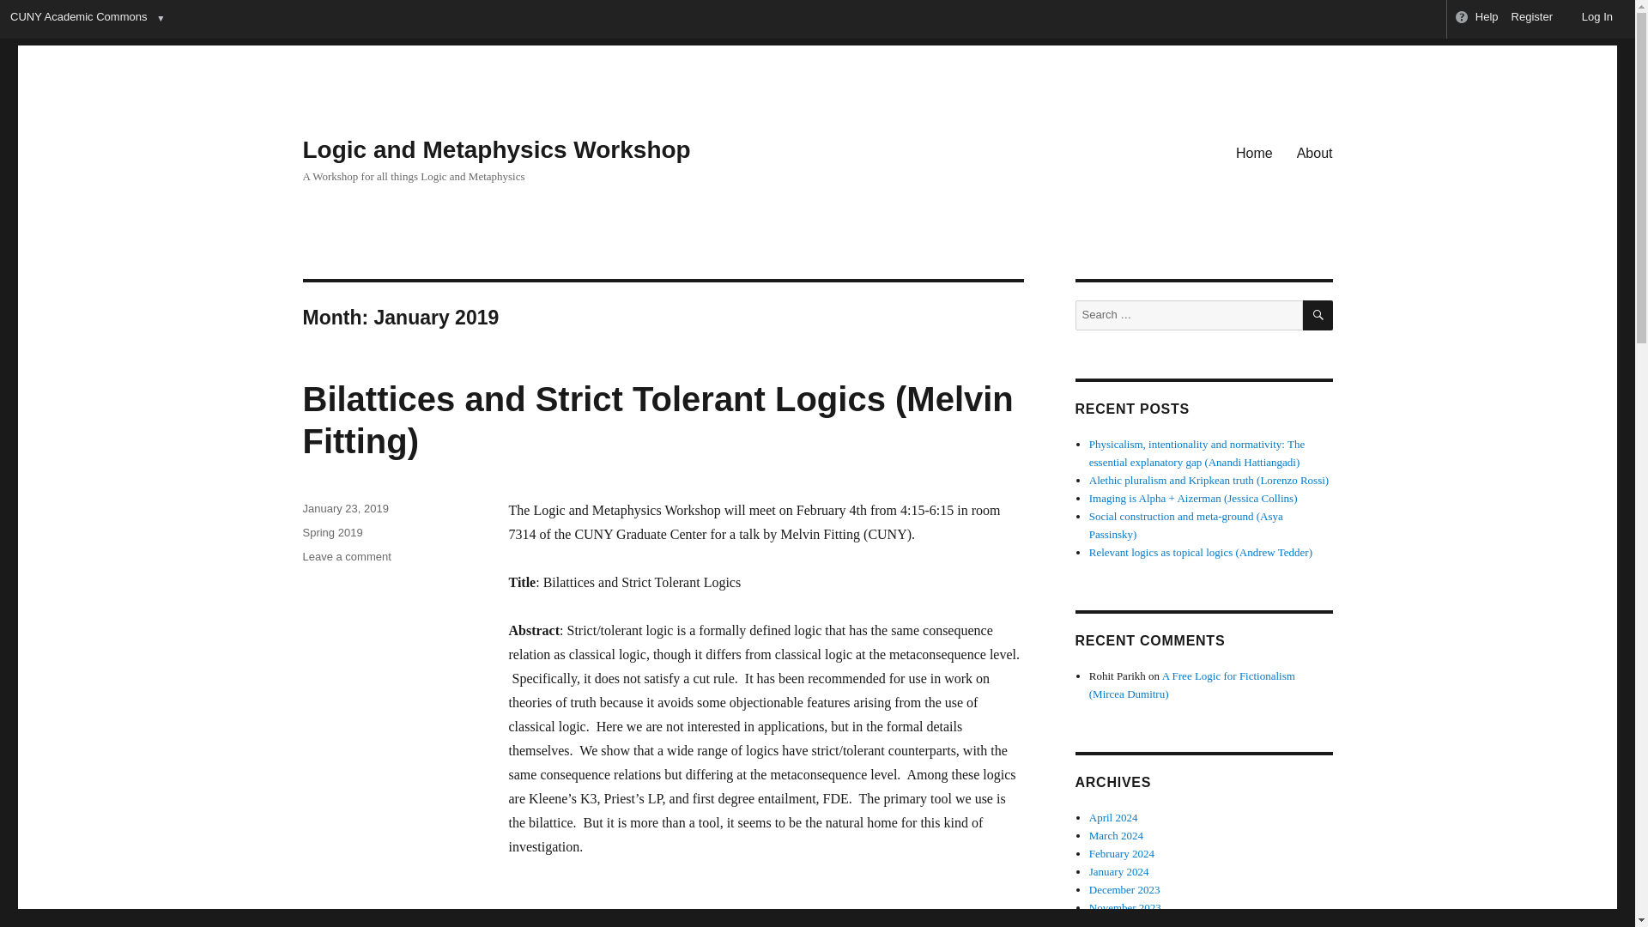 Image resolution: width=1648 pixels, height=927 pixels. Describe the element at coordinates (1315, 152) in the screenshot. I see `About` at that location.